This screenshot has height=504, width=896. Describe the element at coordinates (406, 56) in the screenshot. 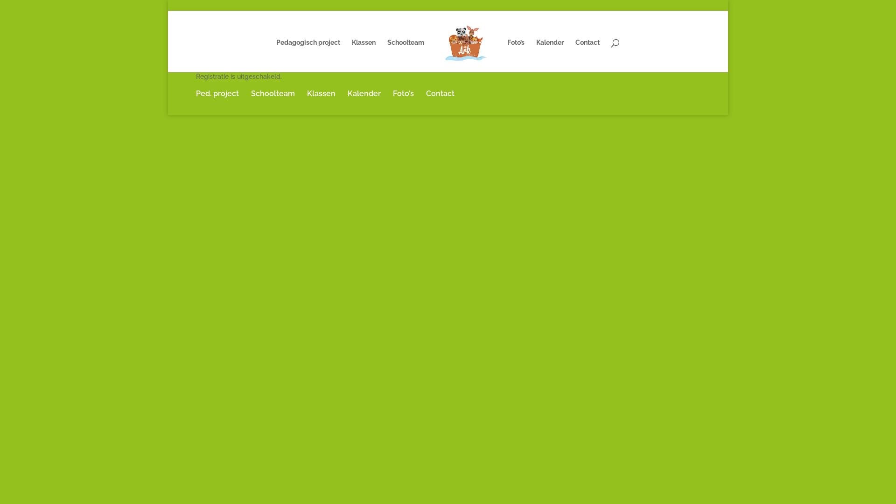

I see `Schoolteam` at that location.